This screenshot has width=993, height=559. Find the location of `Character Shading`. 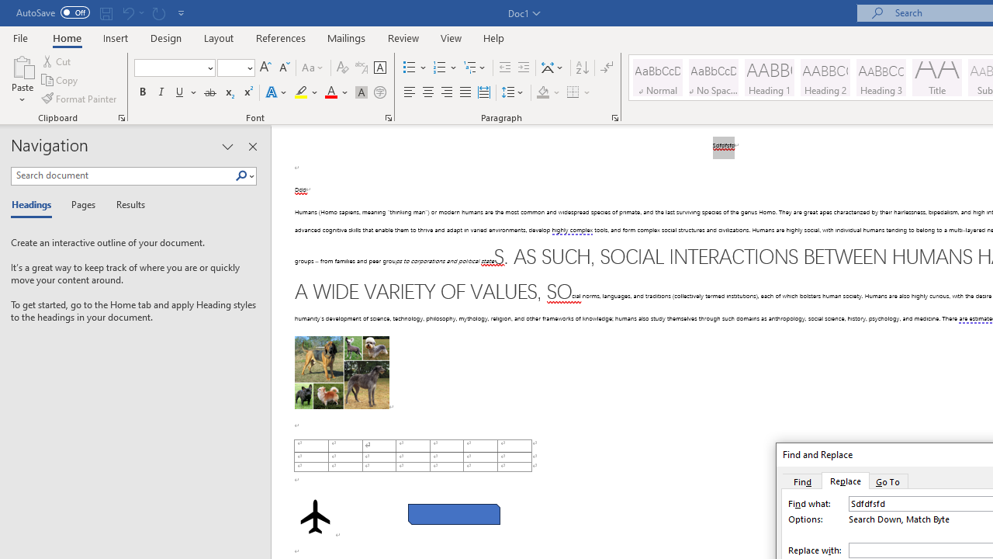

Character Shading is located at coordinates (362, 93).